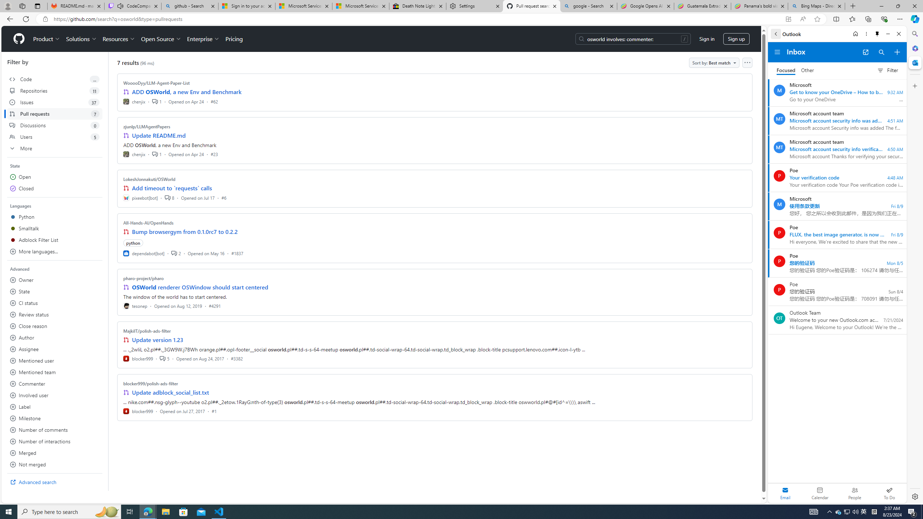  I want to click on #23, so click(214, 154).